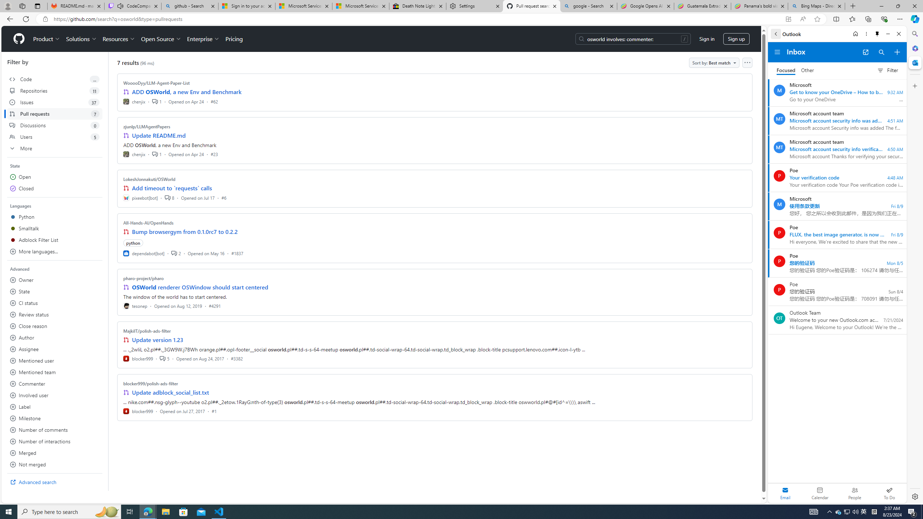  I want to click on #23, so click(214, 154).